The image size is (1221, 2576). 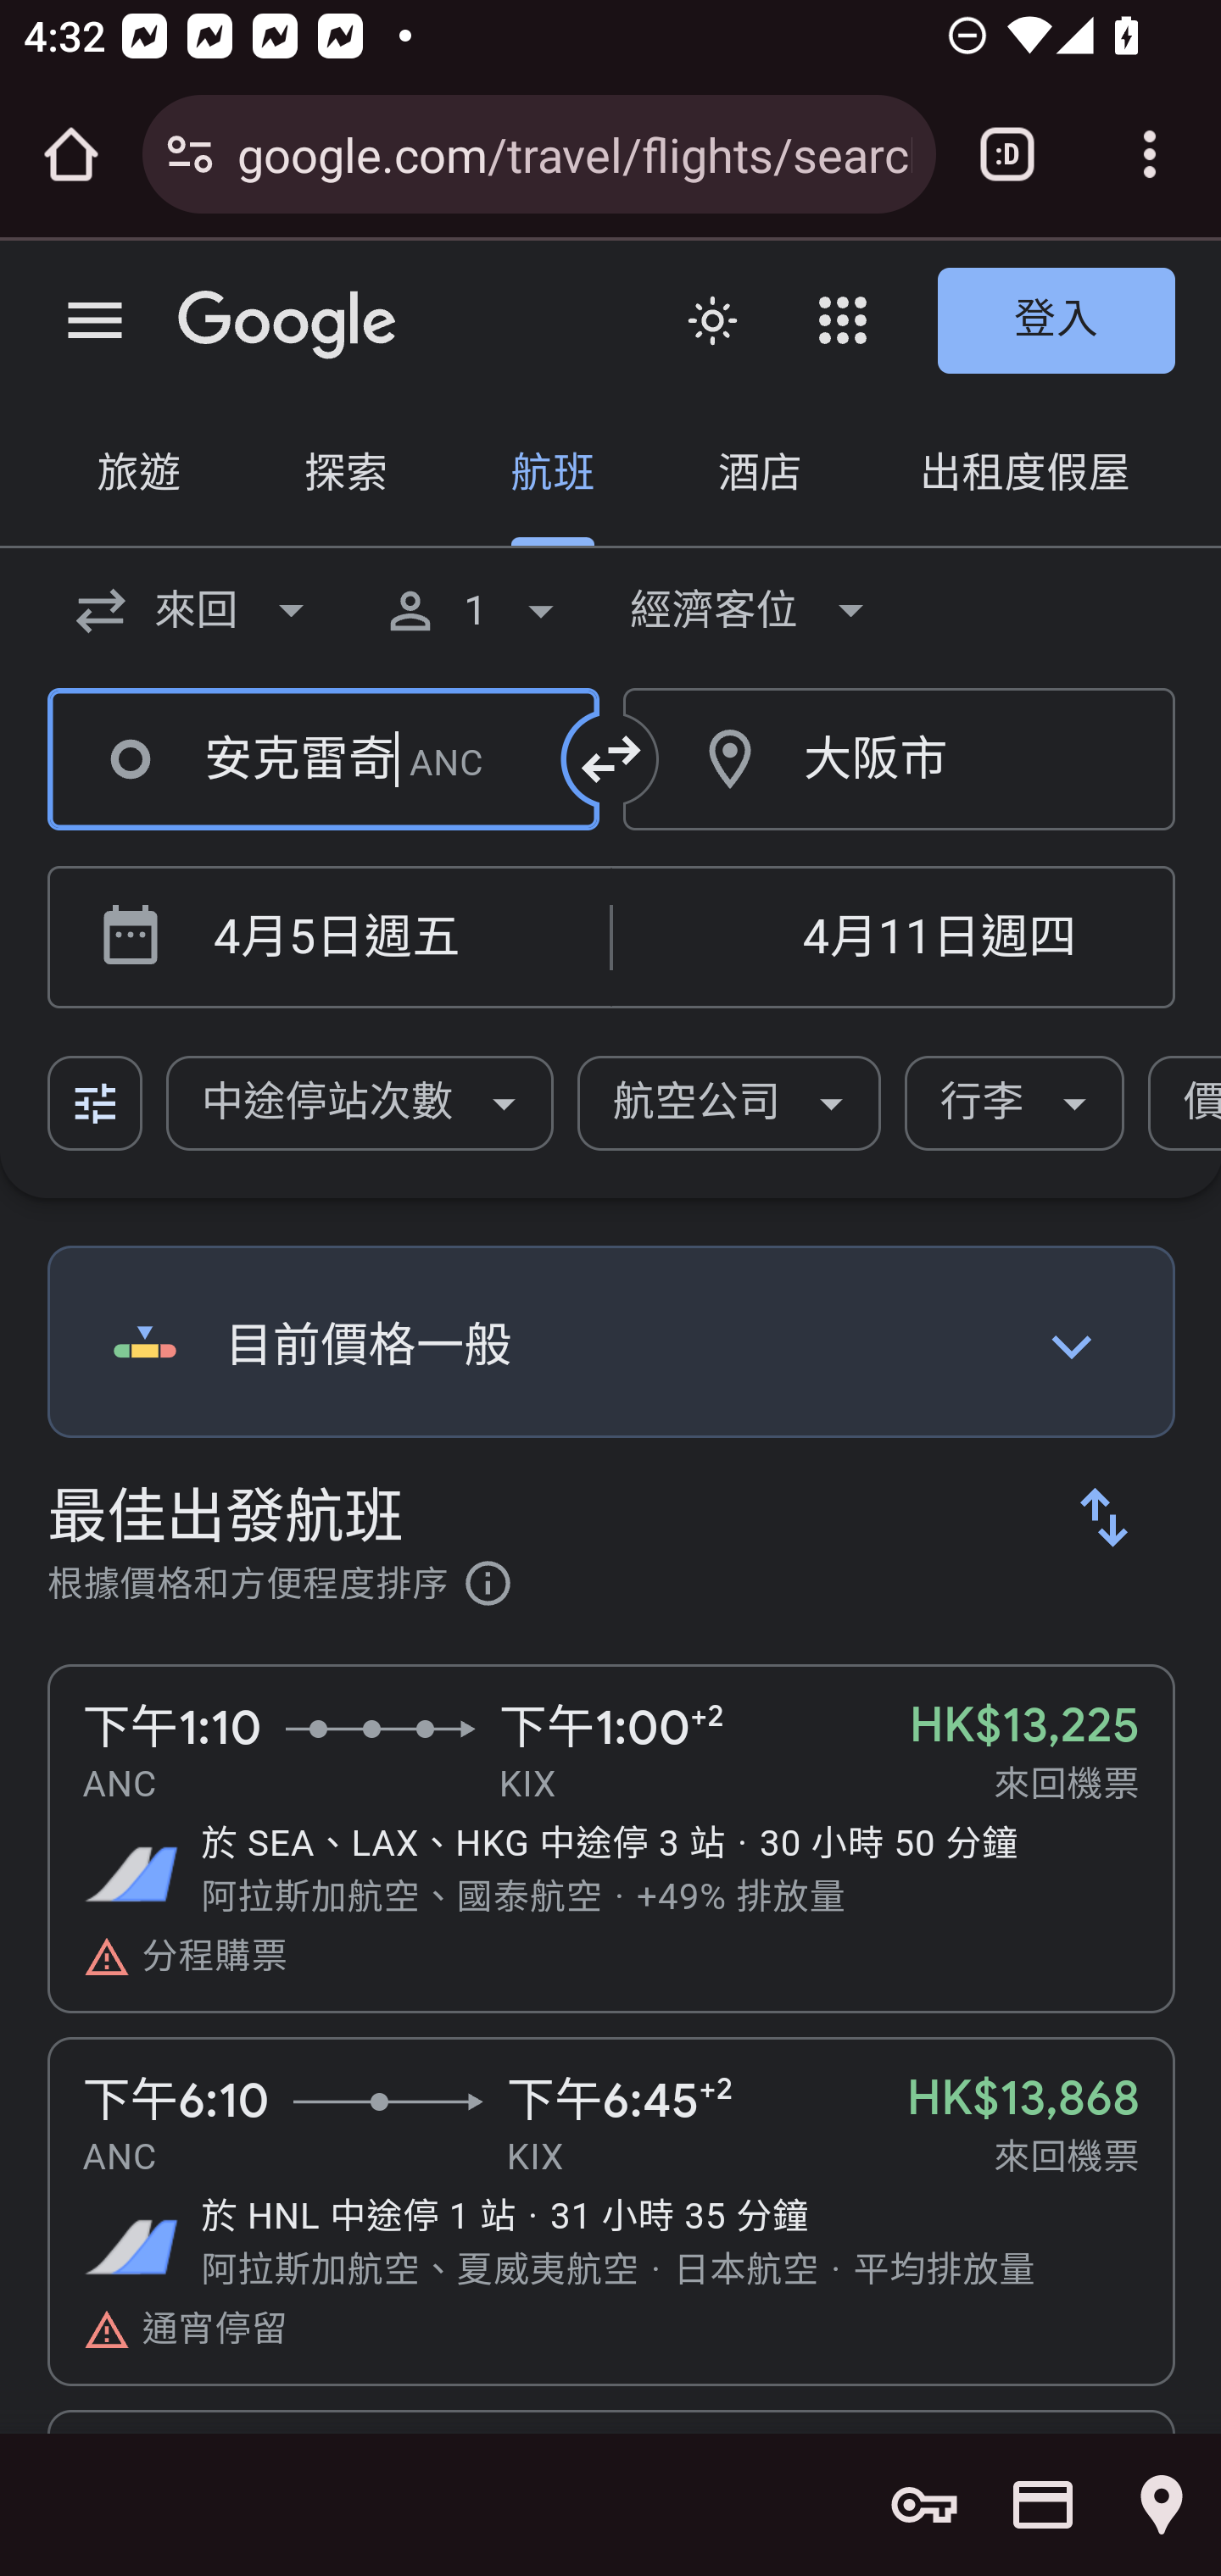 I want to click on Open the home page, so click(x=71, y=154).